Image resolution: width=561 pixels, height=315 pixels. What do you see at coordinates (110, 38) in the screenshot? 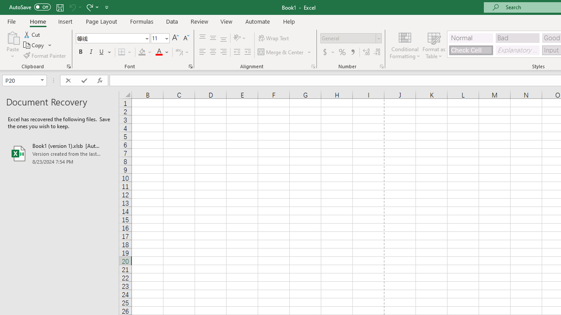
I see `Font` at bounding box center [110, 38].